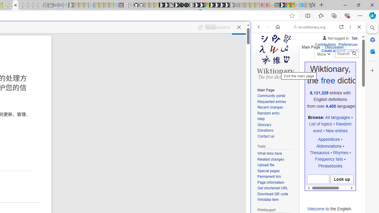  Describe the element at coordinates (277, 136) in the screenshot. I see `Contact us` at that location.